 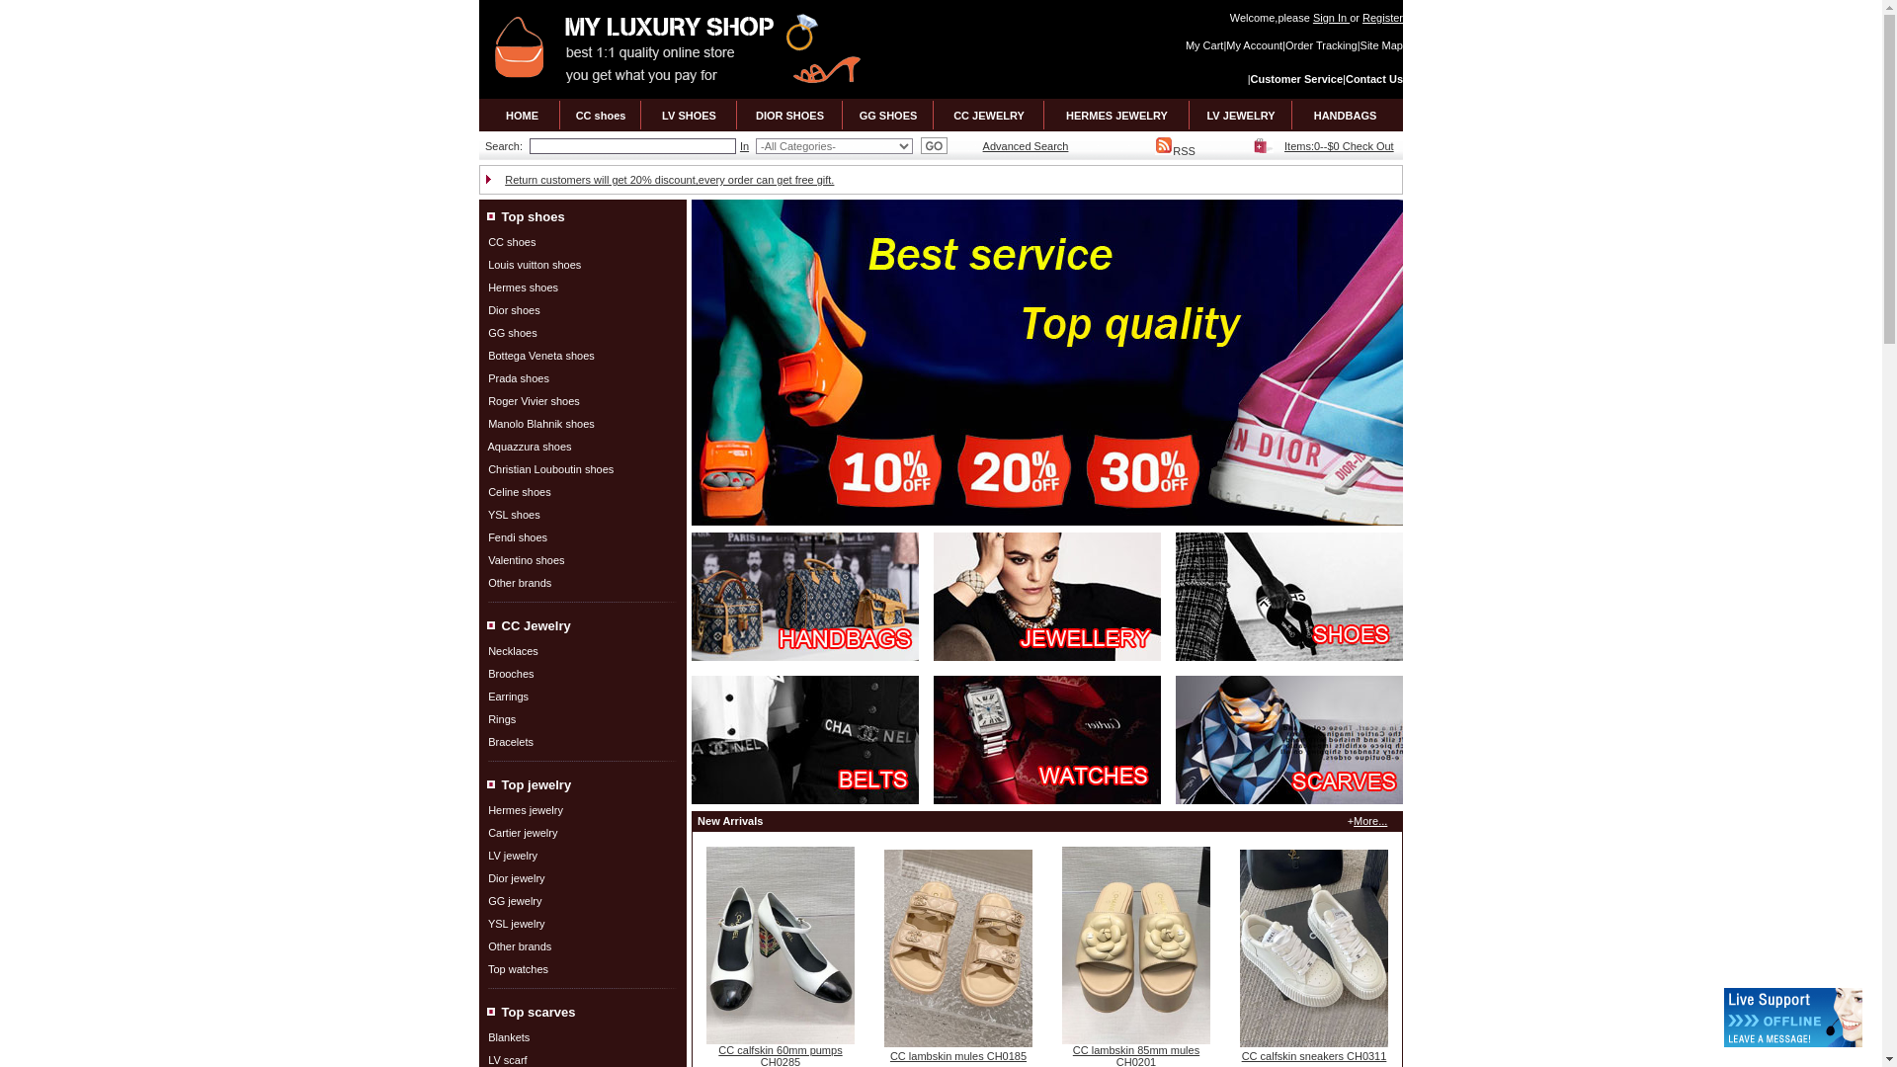 I want to click on My Cart, so click(x=1204, y=44).